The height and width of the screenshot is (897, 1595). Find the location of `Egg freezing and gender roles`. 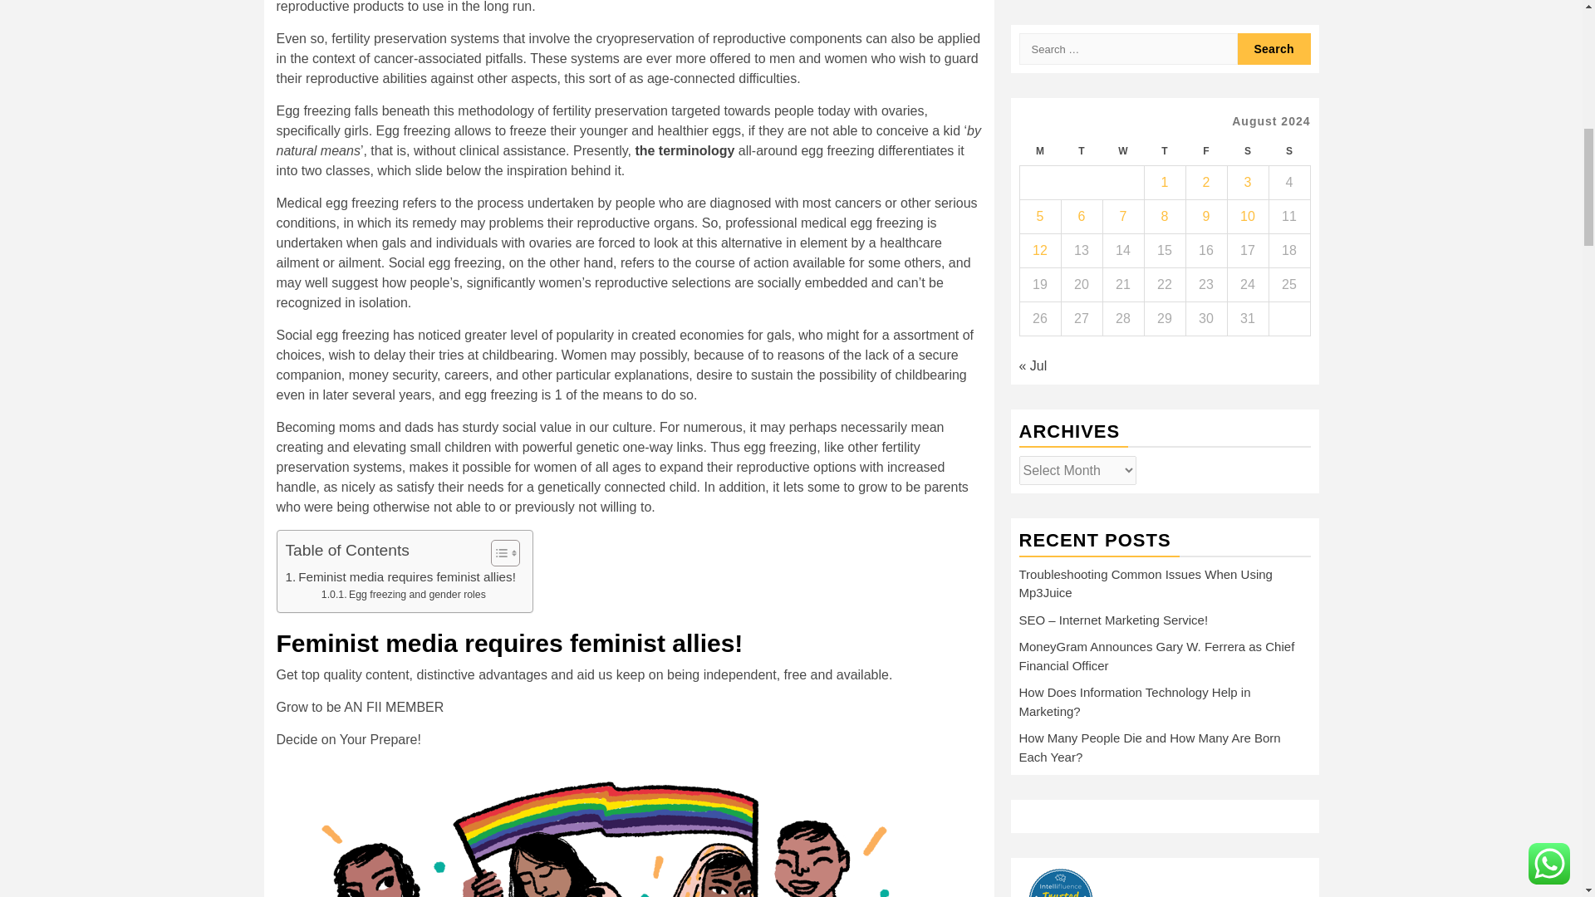

Egg freezing and gender roles is located at coordinates (404, 595).